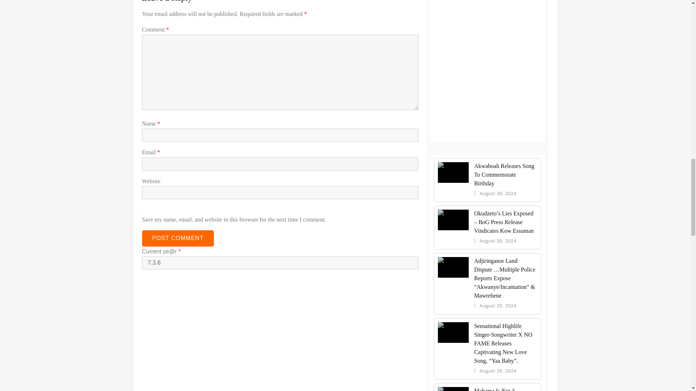 This screenshot has width=696, height=391. What do you see at coordinates (178, 238) in the screenshot?
I see `Post Comment` at bounding box center [178, 238].